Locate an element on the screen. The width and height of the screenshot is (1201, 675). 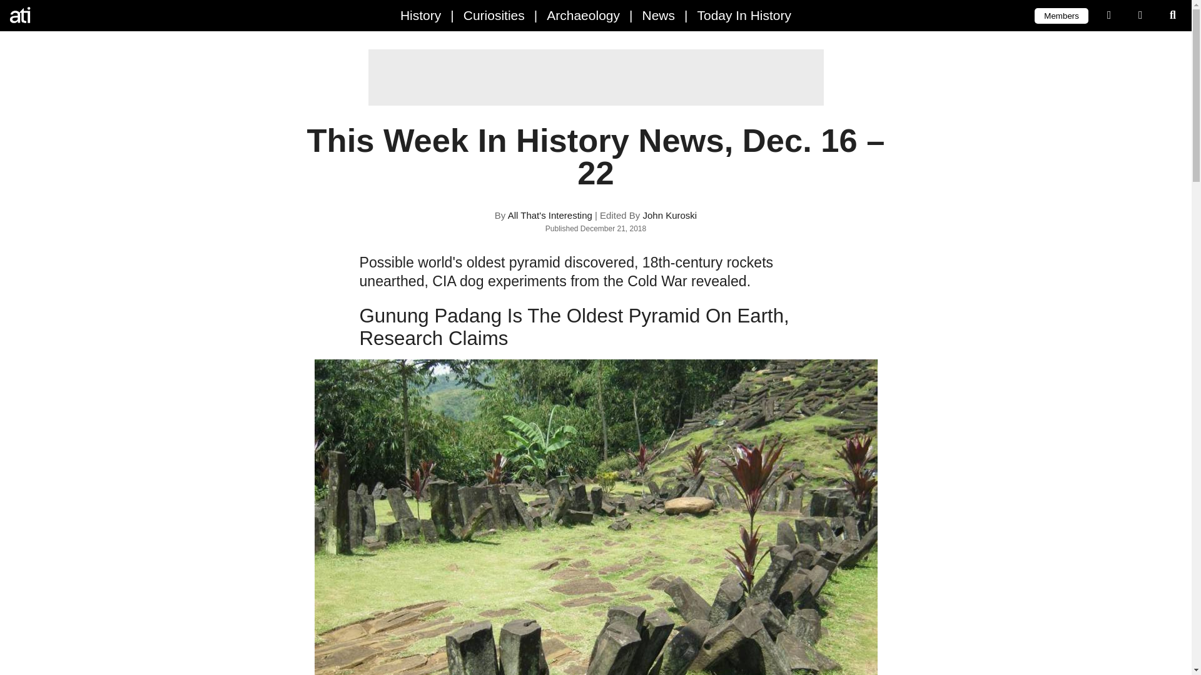
News is located at coordinates (658, 15).